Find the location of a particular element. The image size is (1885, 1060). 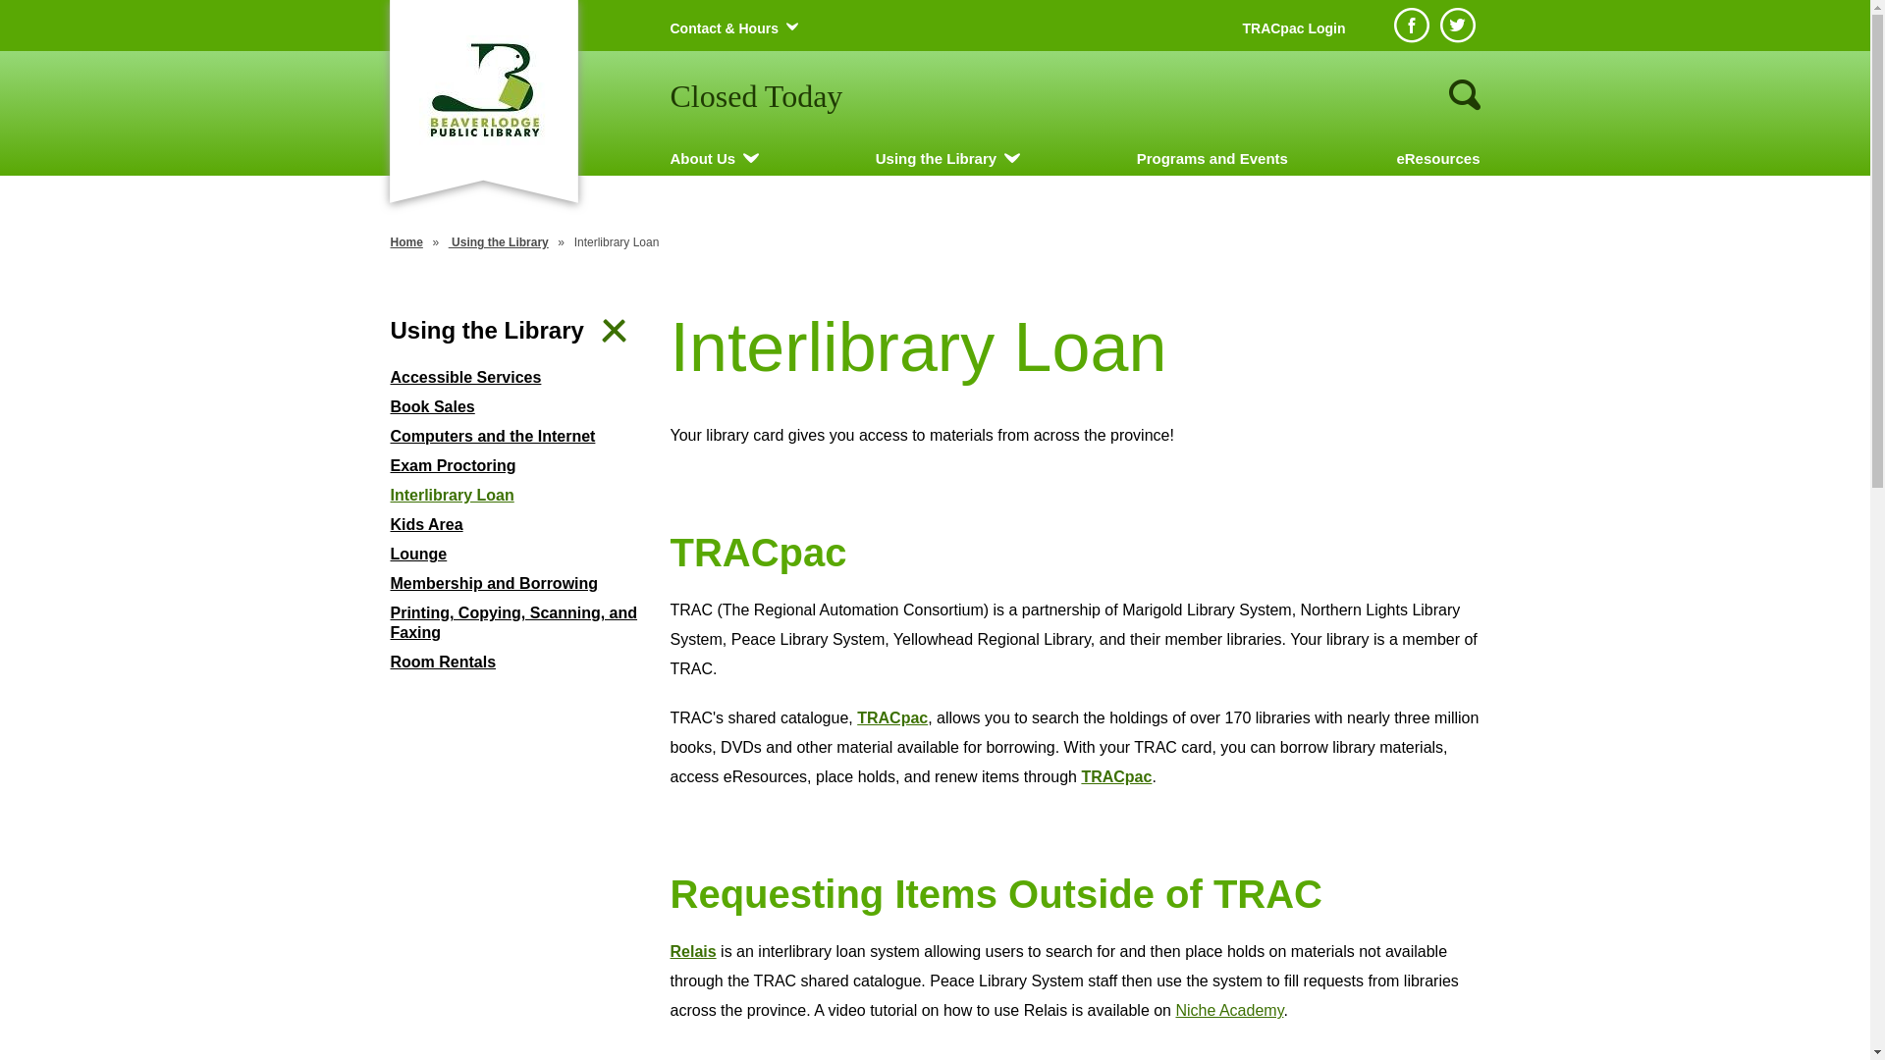

TRACpac is located at coordinates (1116, 777).